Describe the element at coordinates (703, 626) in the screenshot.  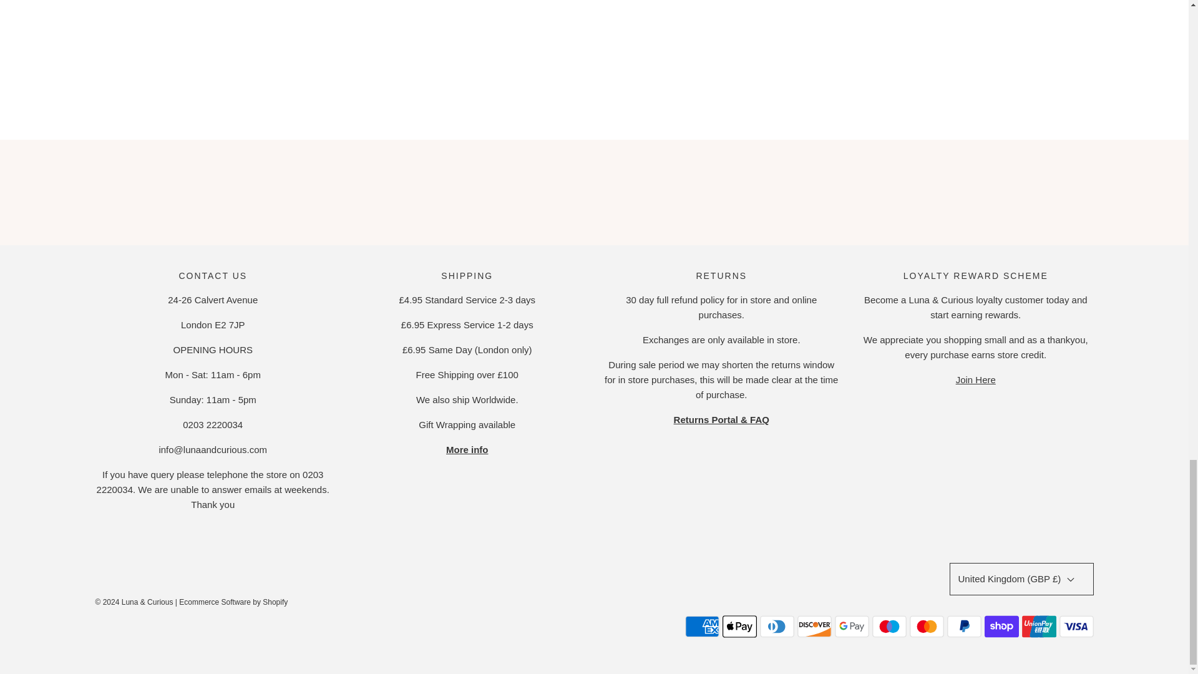
I see `American Express` at that location.